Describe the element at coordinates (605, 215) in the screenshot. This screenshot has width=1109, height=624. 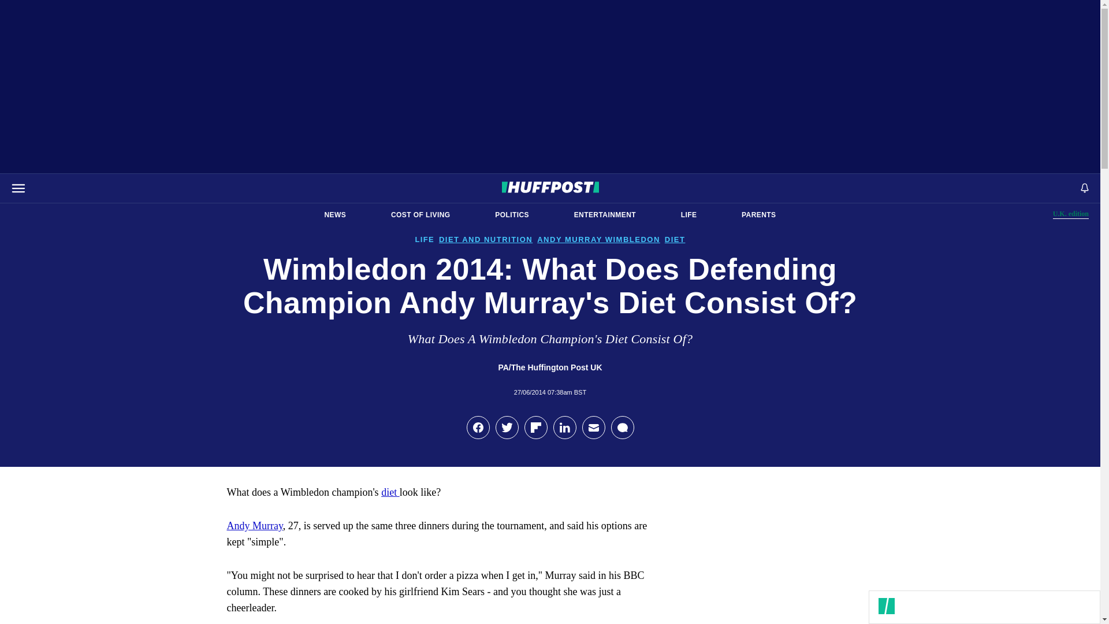
I see `ENTERTAINMENT` at that location.